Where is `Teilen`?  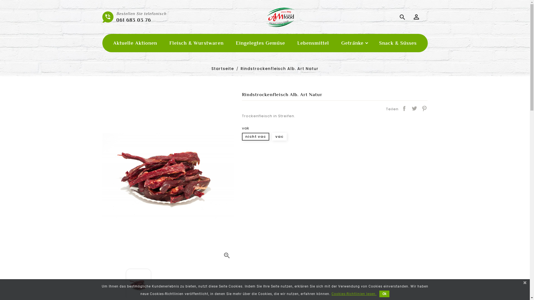
Teilen is located at coordinates (404, 108).